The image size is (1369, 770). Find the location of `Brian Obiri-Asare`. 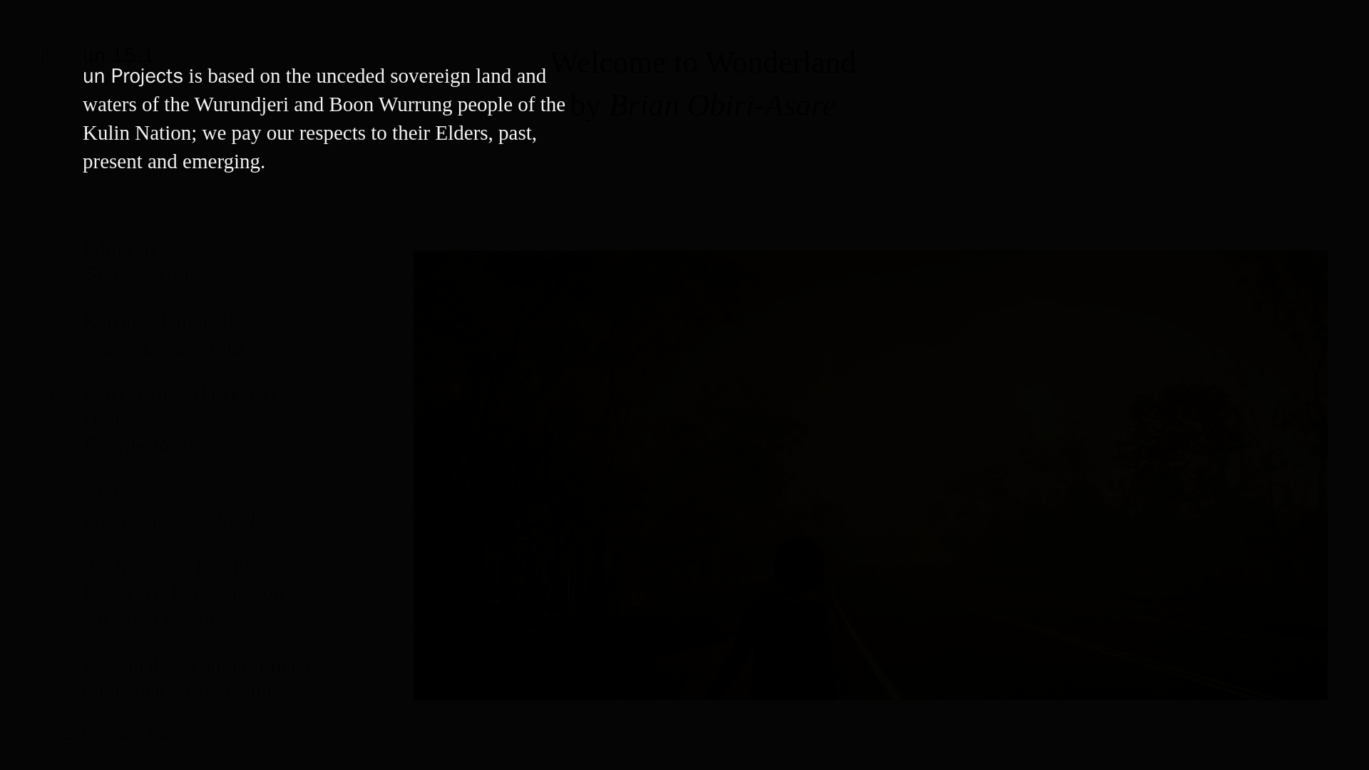

Brian Obiri-Asare is located at coordinates (185, 431).